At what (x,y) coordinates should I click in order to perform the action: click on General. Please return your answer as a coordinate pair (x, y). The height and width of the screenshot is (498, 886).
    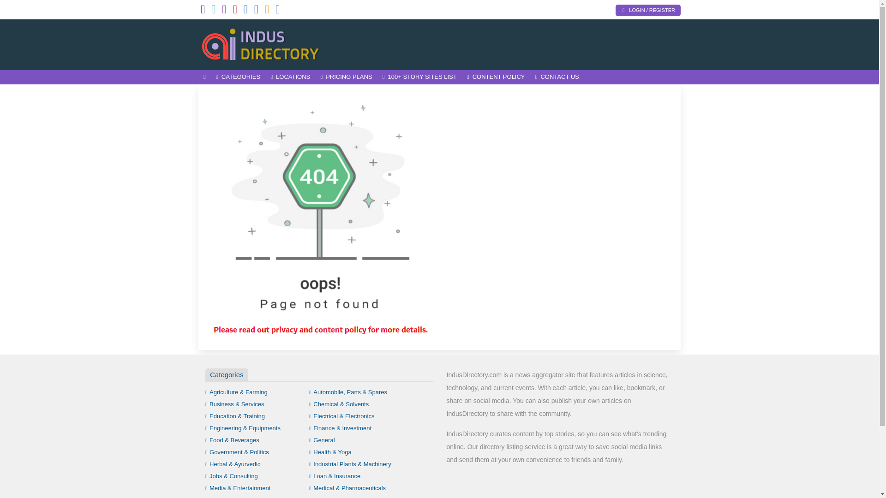
    Looking at the image, I should click on (322, 440).